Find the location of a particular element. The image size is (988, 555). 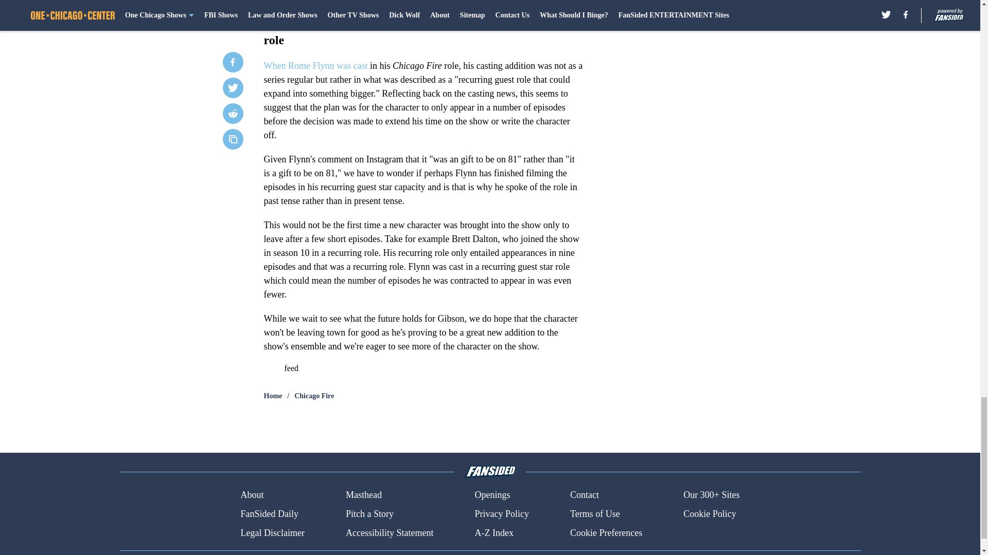

FanSided Daily is located at coordinates (269, 514).